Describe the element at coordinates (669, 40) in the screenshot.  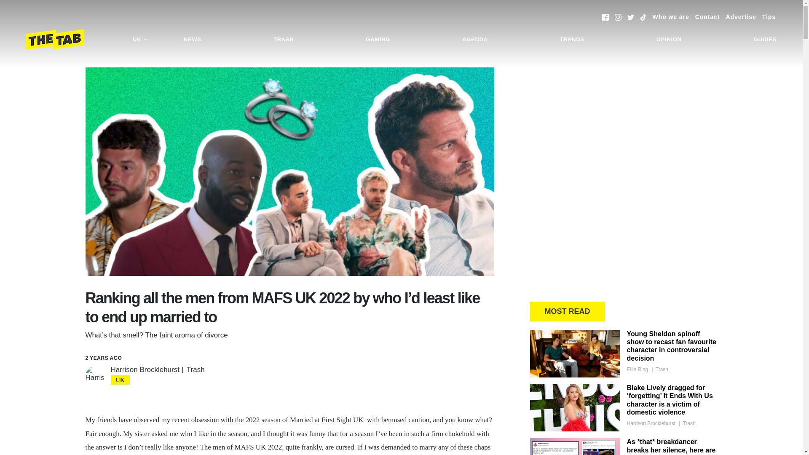
I see `OPINION` at that location.